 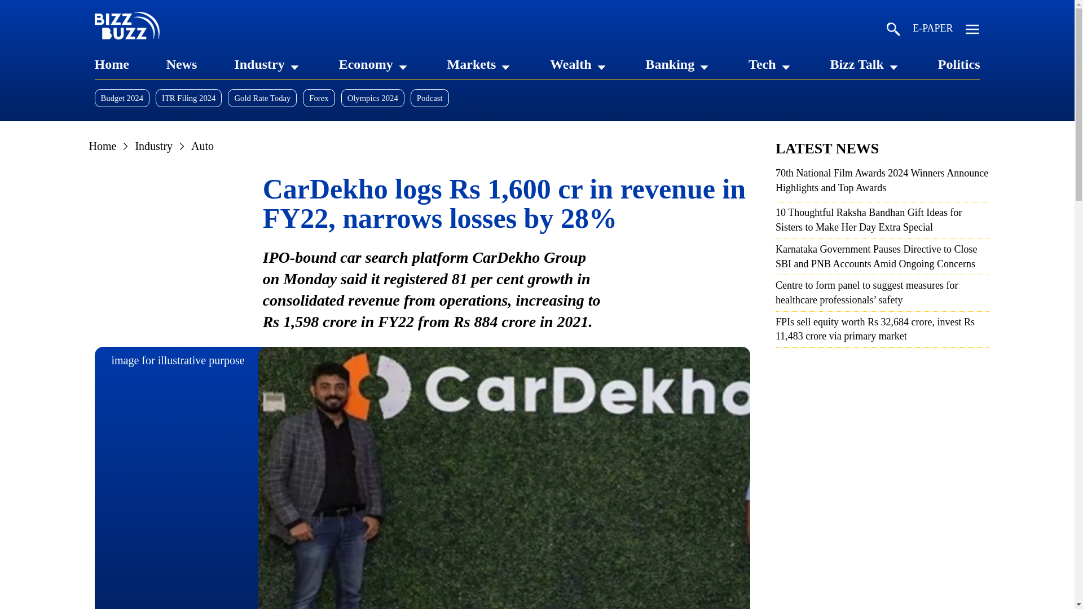 What do you see at coordinates (472, 64) in the screenshot?
I see `Markets` at bounding box center [472, 64].